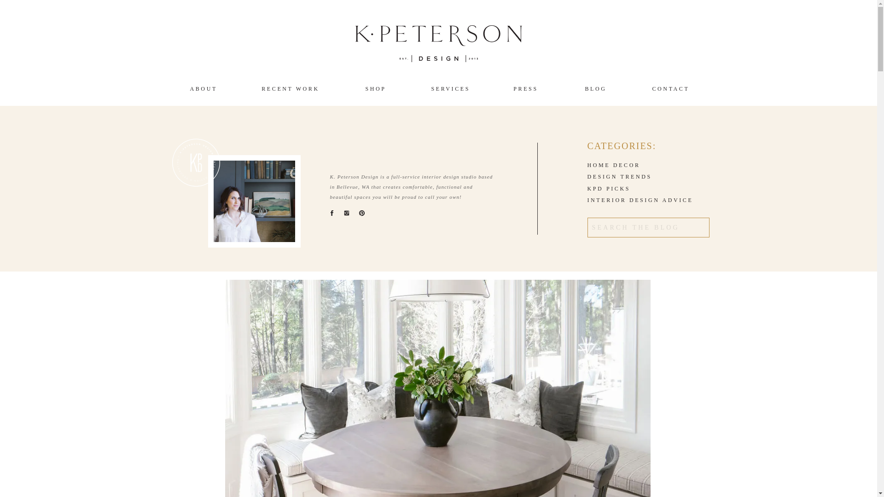 This screenshot has width=884, height=497. What do you see at coordinates (448, 87) in the screenshot?
I see `SERVICES` at bounding box center [448, 87].